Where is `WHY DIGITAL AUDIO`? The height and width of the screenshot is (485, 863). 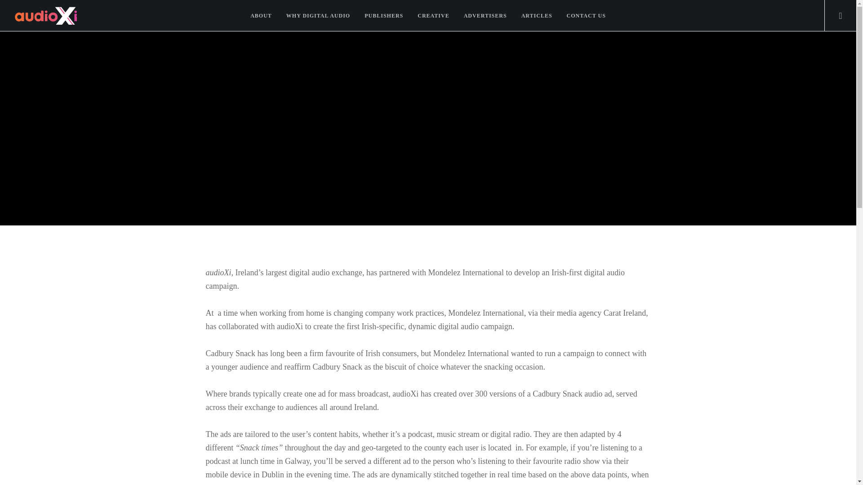 WHY DIGITAL AUDIO is located at coordinates (318, 16).